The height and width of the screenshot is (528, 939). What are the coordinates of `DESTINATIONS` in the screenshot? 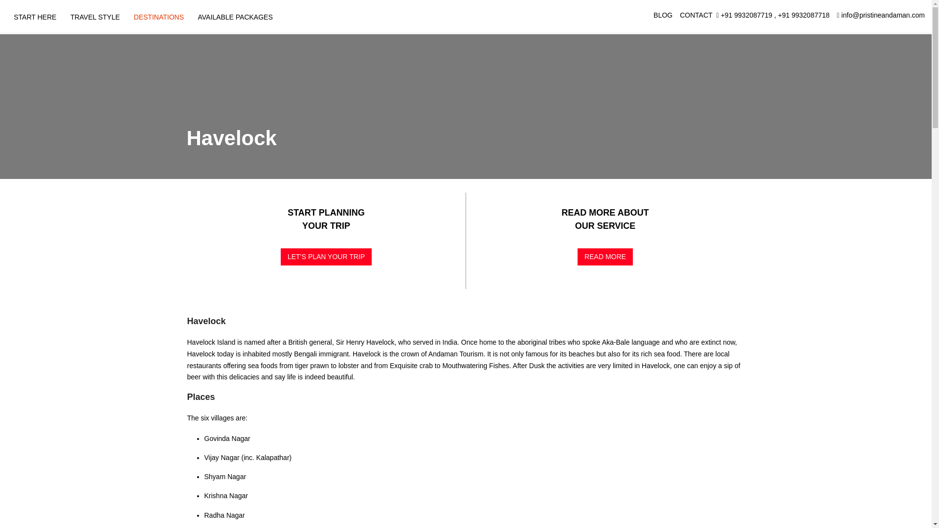 It's located at (159, 17).